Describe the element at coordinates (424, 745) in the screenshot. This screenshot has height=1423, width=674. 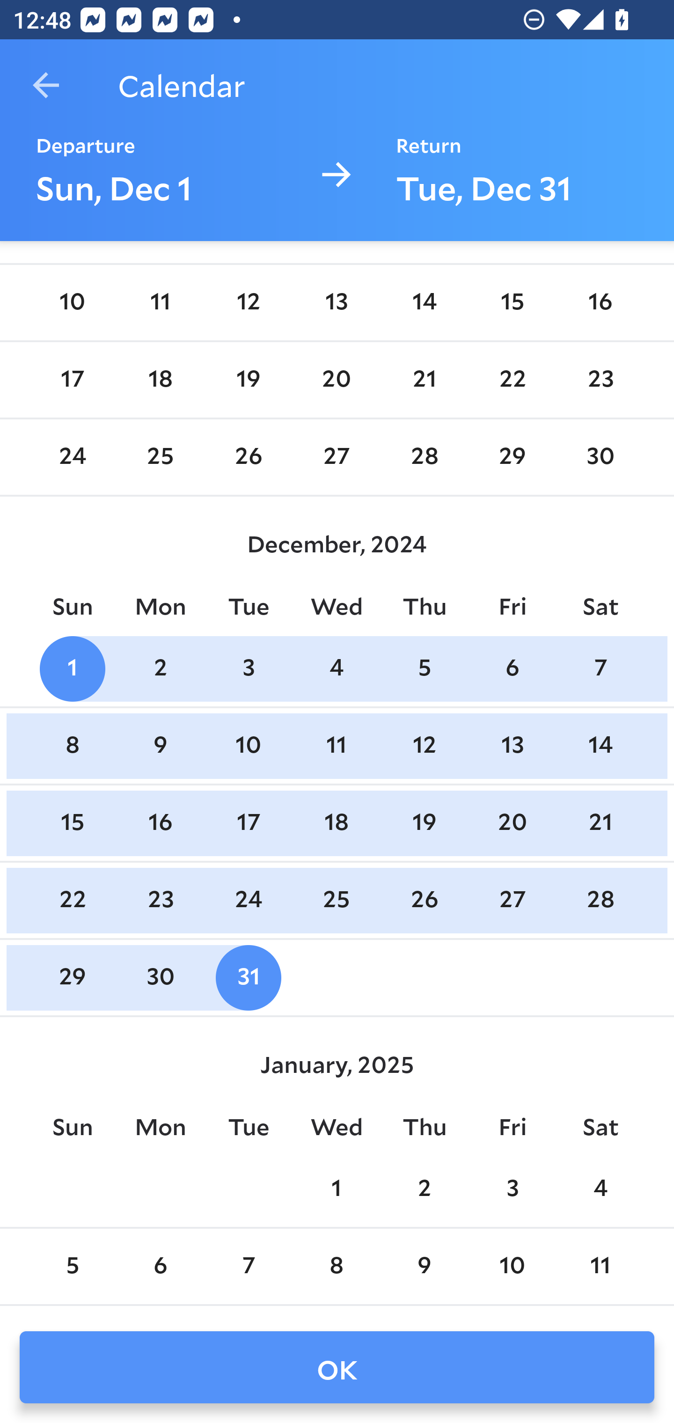
I see `12` at that location.